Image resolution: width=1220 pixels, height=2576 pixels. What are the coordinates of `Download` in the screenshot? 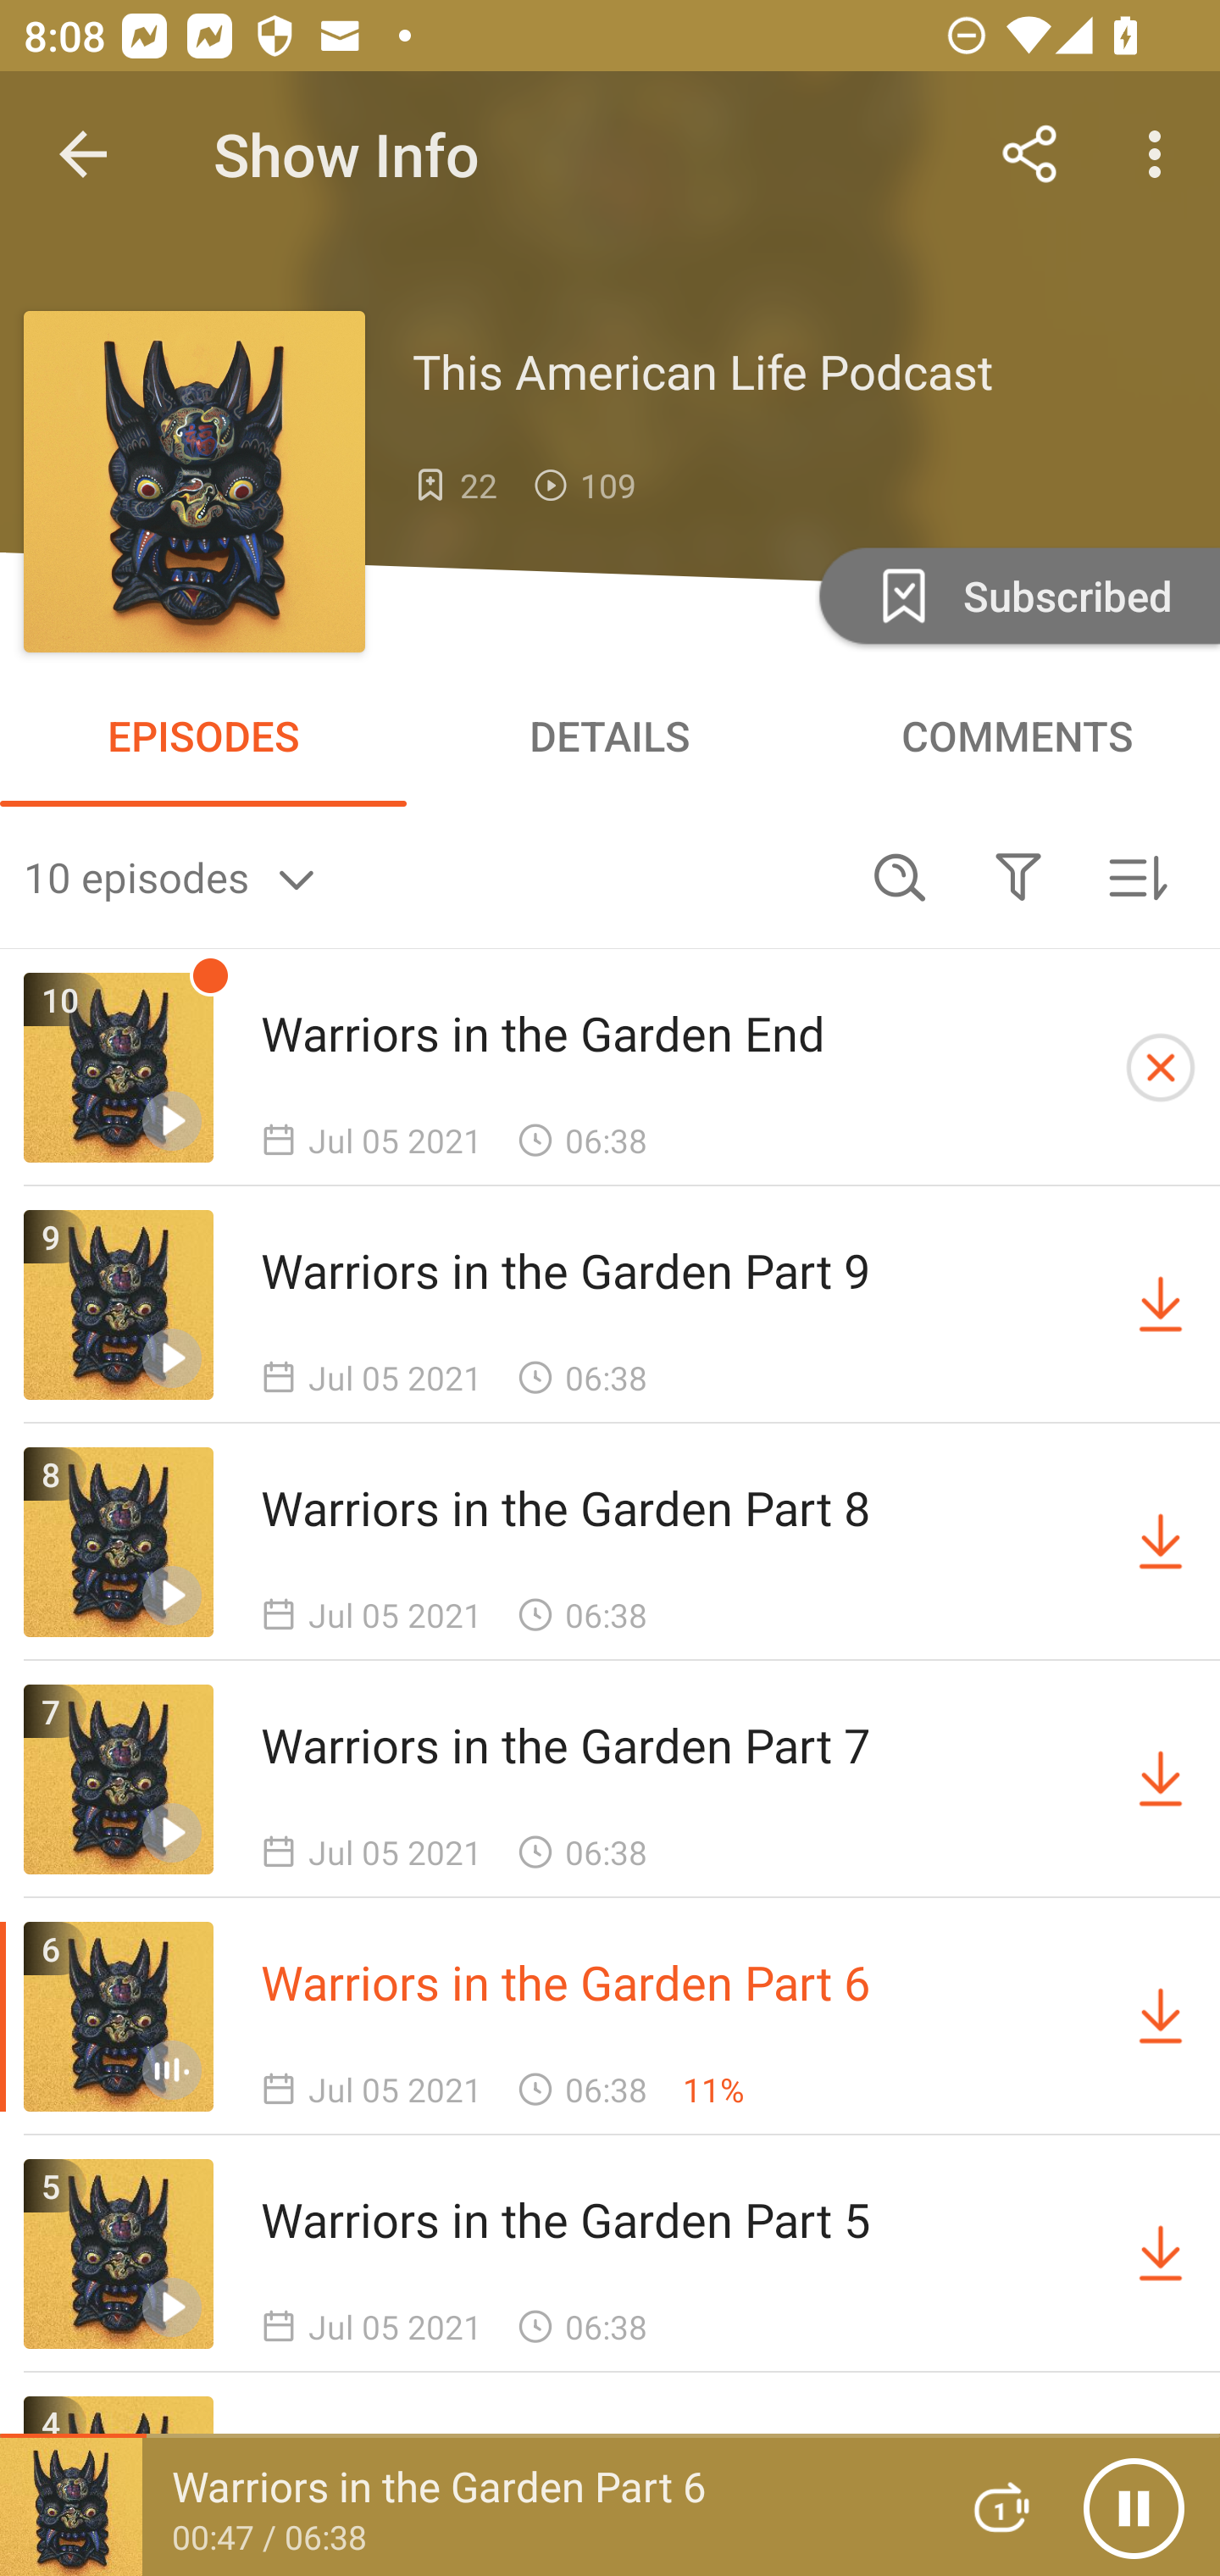 It's located at (1161, 2017).